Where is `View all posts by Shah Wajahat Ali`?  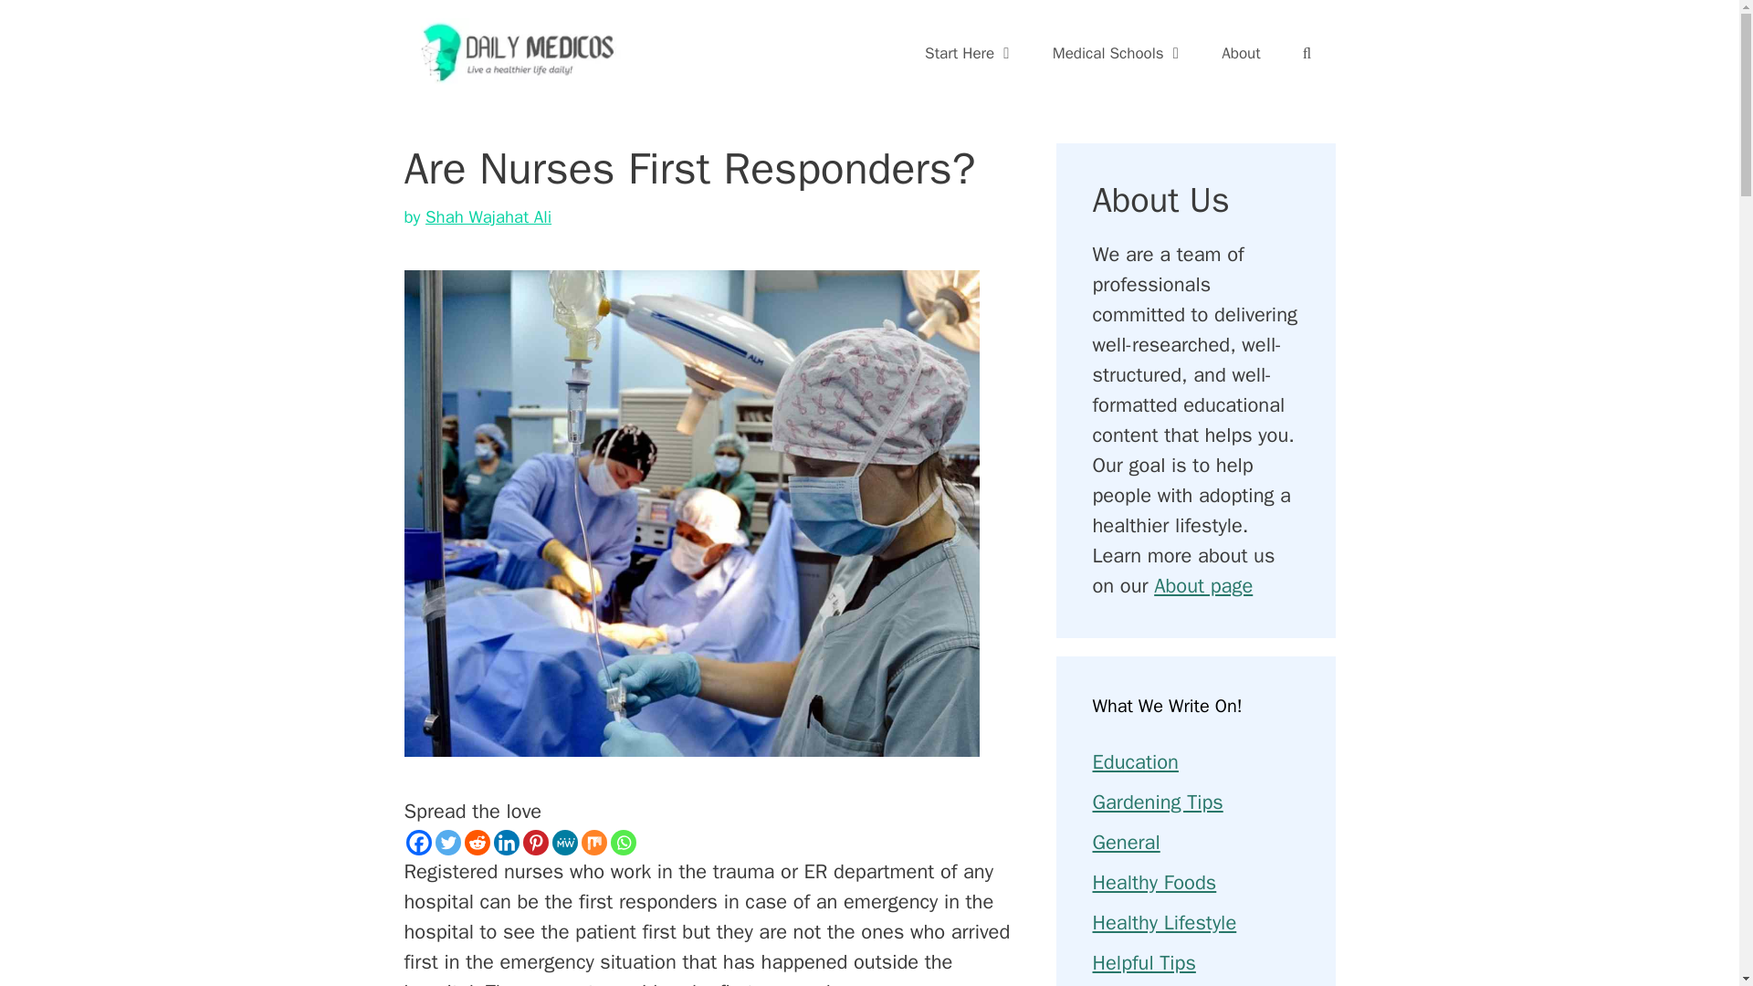 View all posts by Shah Wajahat Ali is located at coordinates (488, 216).